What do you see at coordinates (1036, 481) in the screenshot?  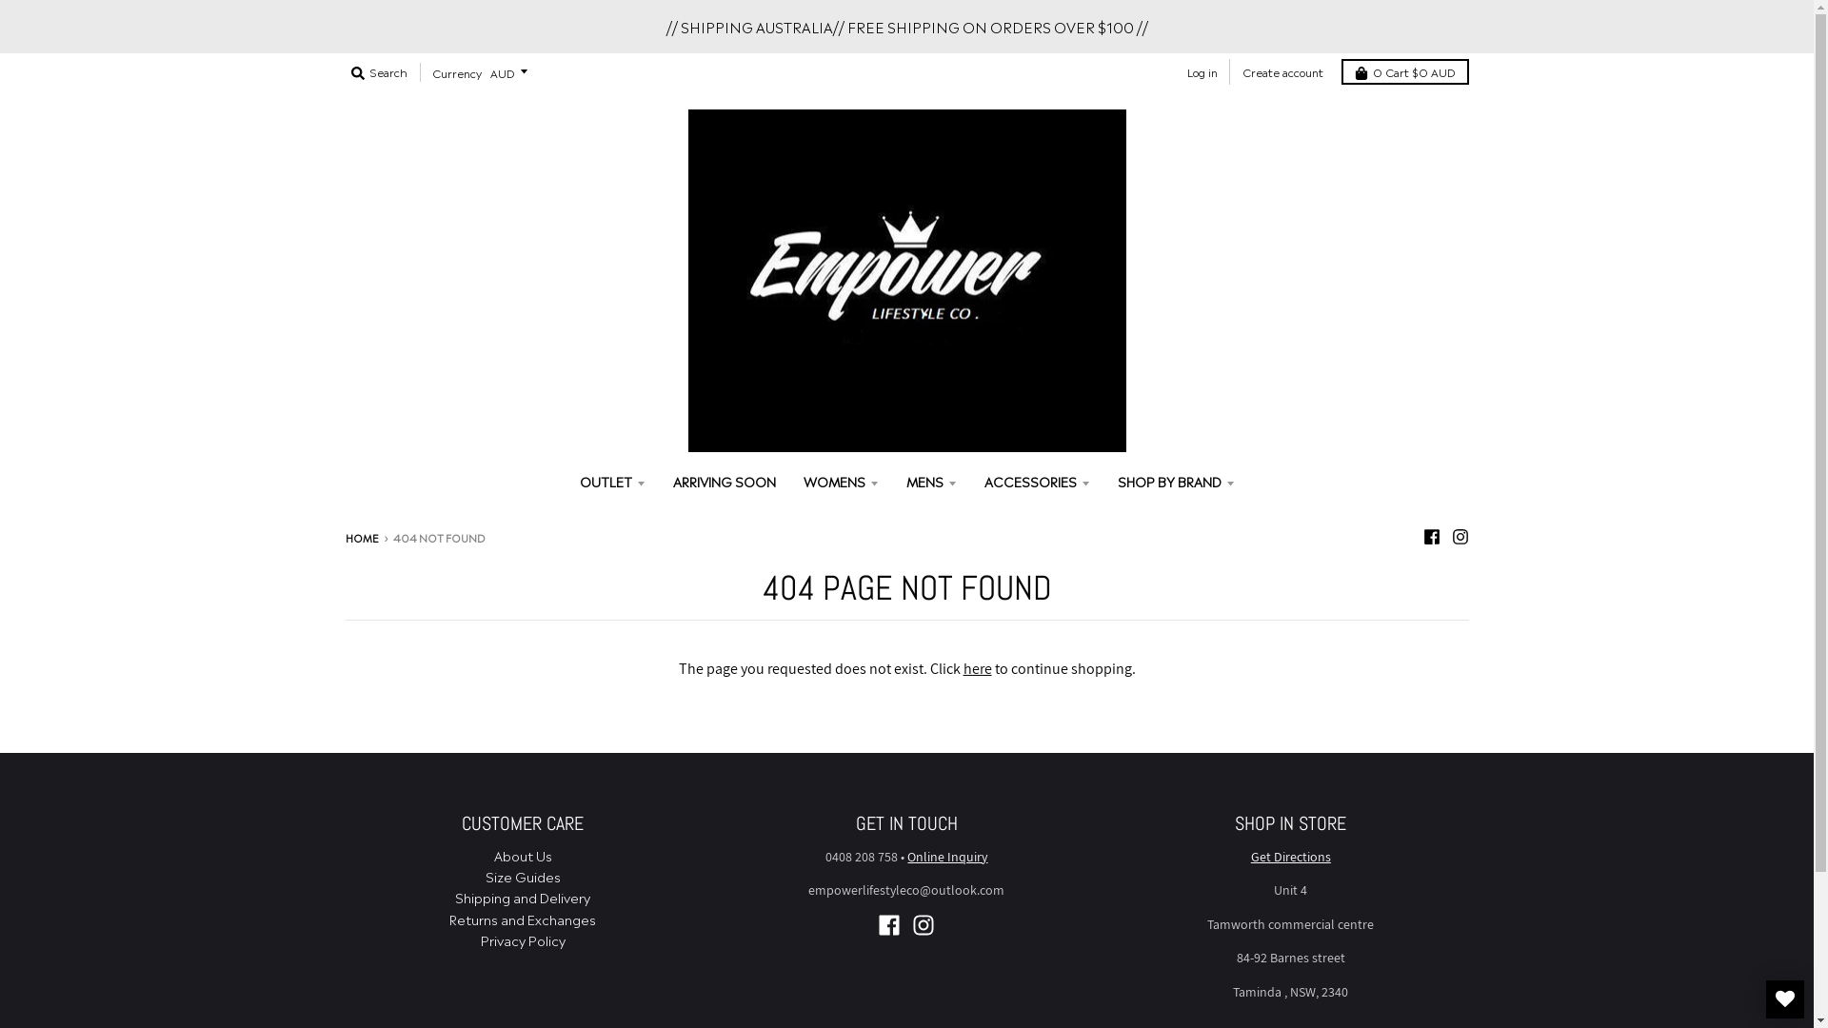 I see `ACCESSORIES` at bounding box center [1036, 481].